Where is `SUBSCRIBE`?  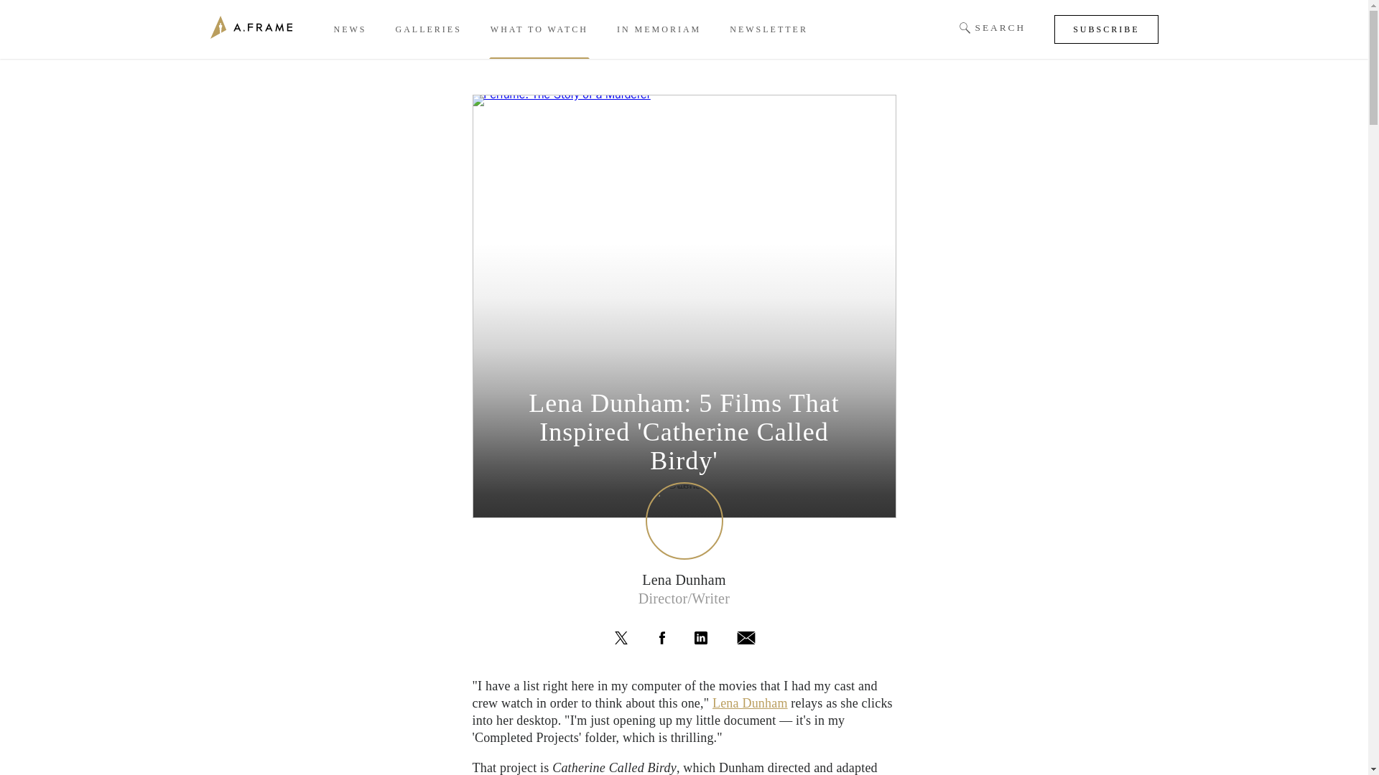 SUBSCRIBE is located at coordinates (1106, 29).